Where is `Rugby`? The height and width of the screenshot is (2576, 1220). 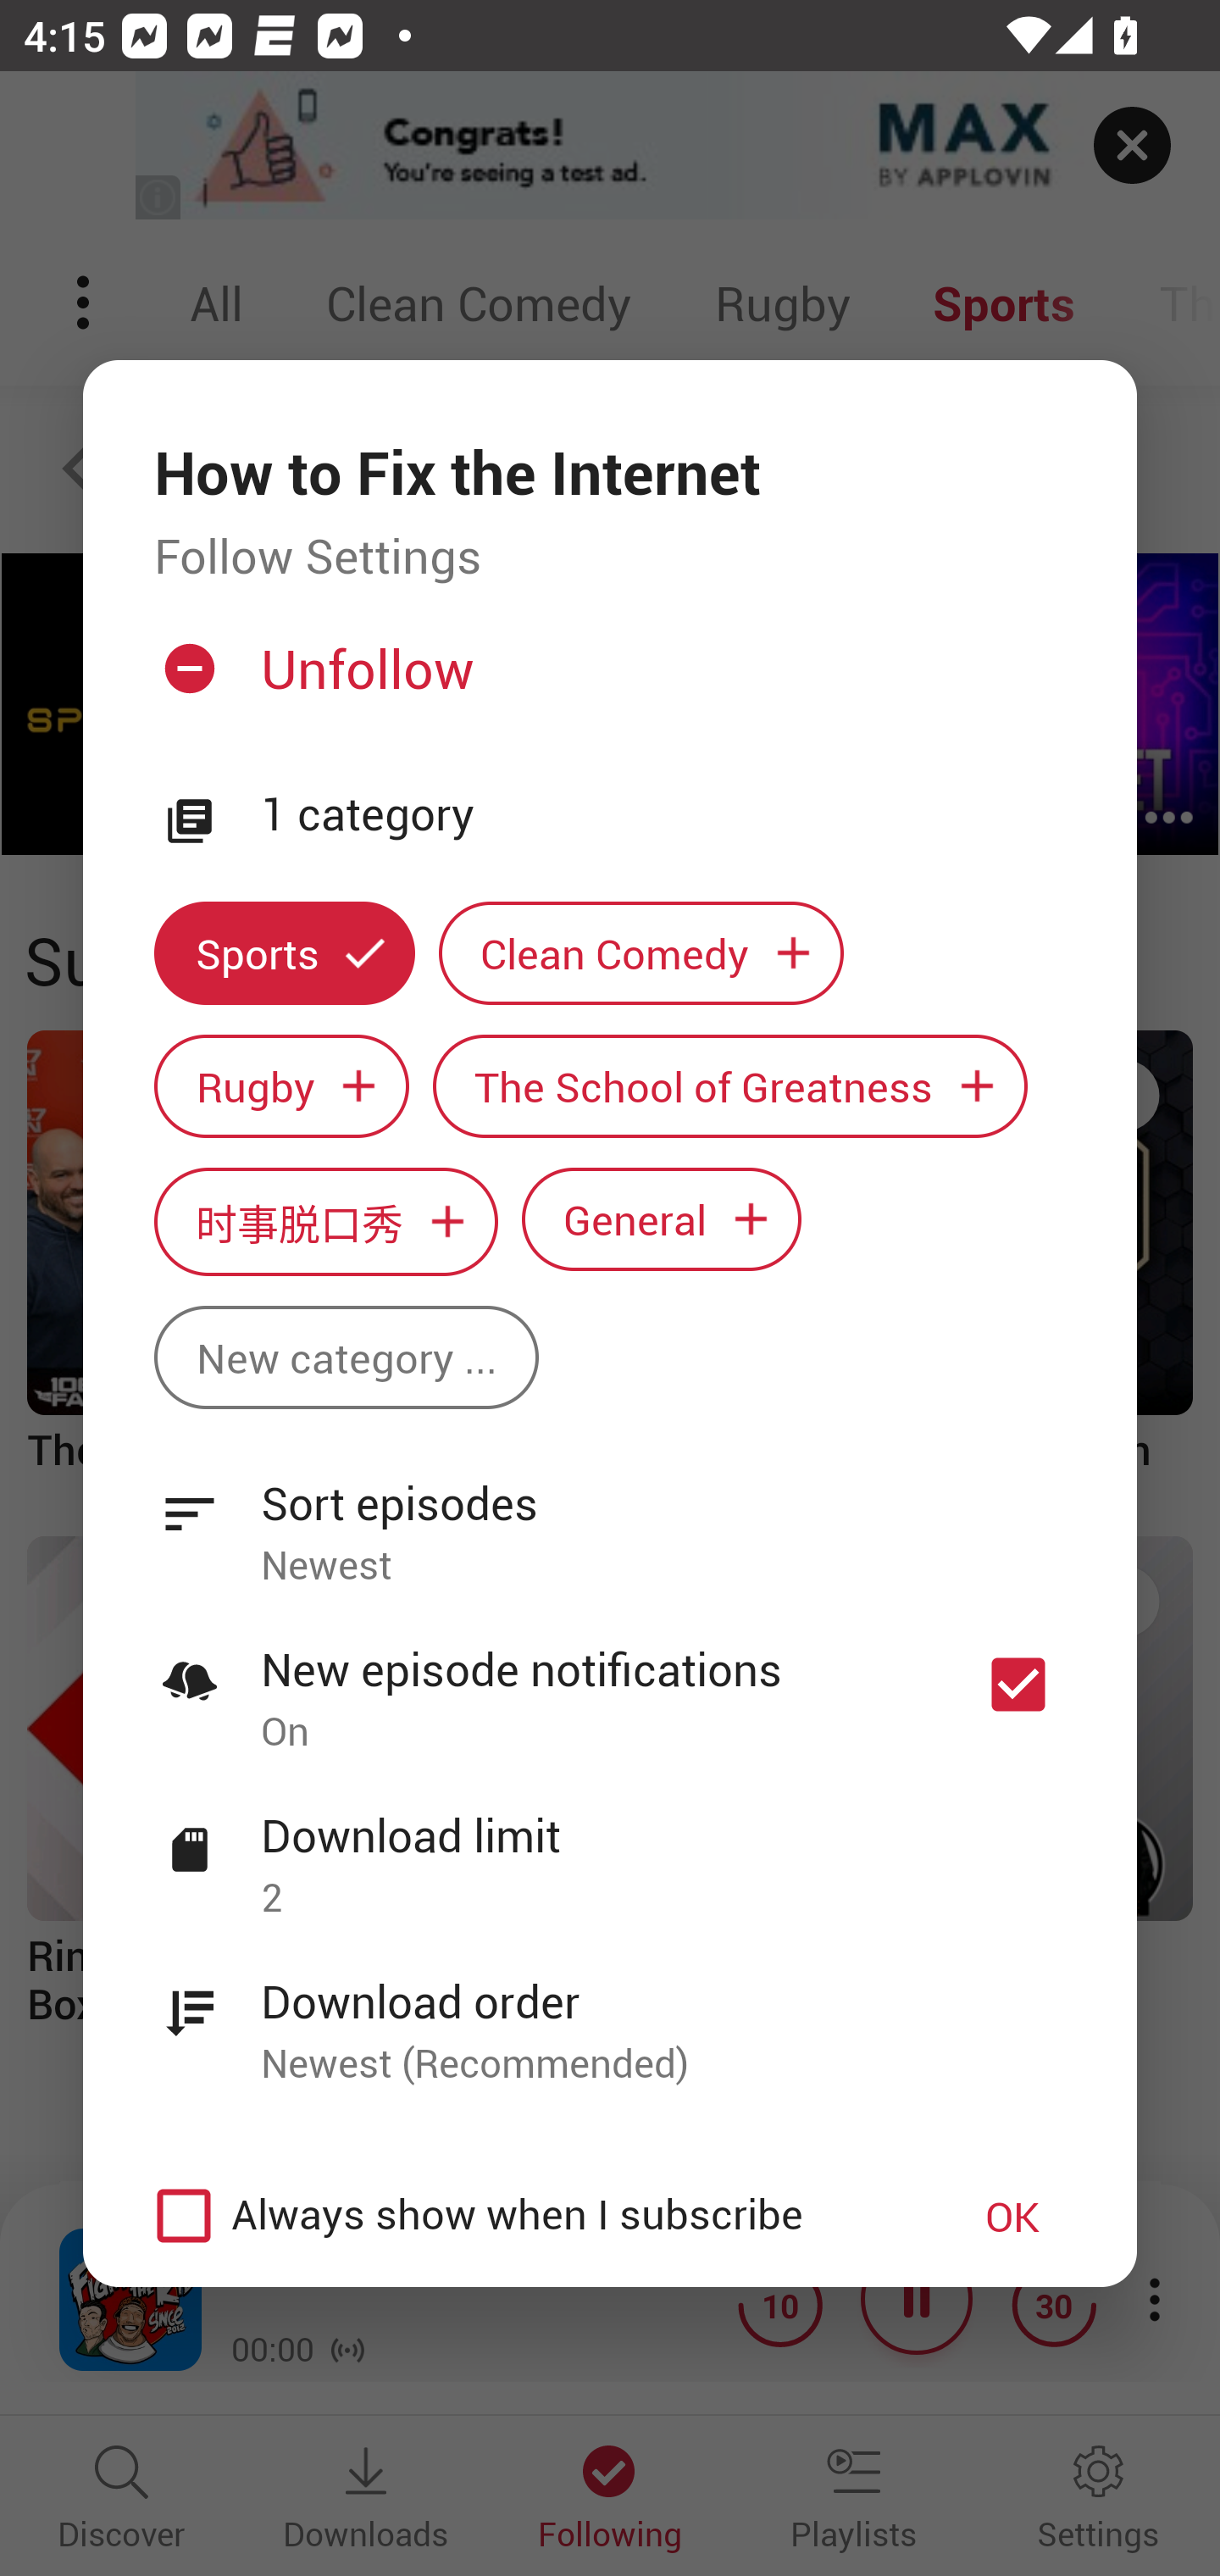 Rugby is located at coordinates (281, 1086).